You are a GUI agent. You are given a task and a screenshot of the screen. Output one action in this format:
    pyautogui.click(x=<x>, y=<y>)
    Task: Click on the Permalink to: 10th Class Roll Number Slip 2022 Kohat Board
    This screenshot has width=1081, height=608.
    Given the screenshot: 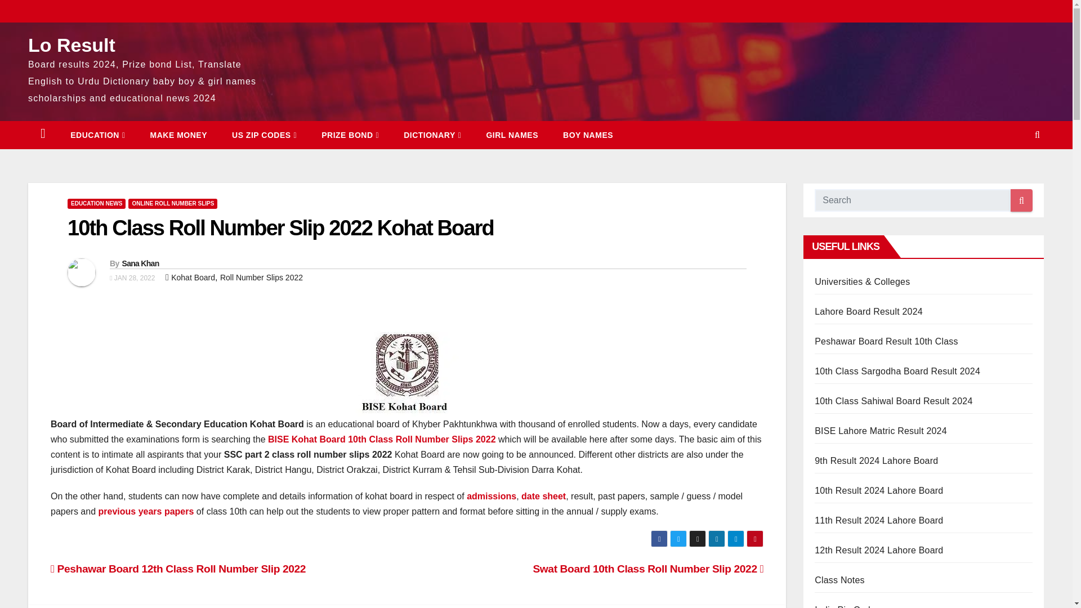 What is the action you would take?
    pyautogui.click(x=280, y=227)
    